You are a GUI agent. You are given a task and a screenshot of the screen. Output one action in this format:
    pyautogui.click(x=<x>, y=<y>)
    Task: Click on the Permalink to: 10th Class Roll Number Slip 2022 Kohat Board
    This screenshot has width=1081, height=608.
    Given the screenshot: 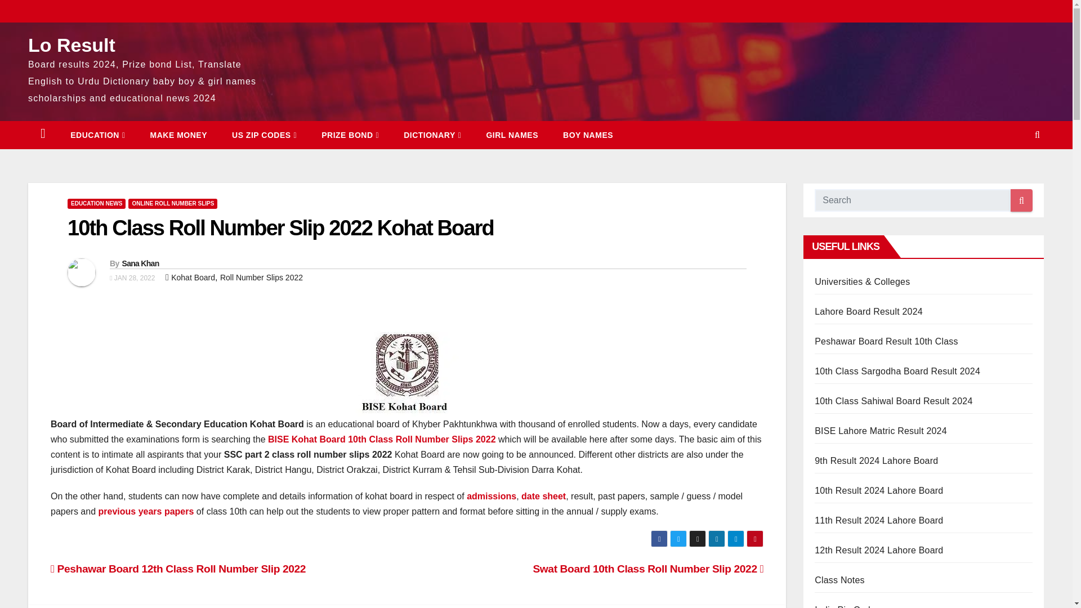 What is the action you would take?
    pyautogui.click(x=280, y=227)
    